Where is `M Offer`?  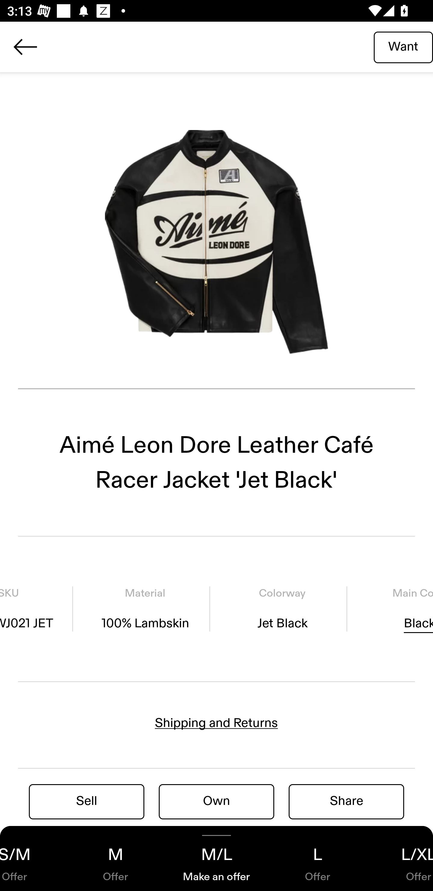 M Offer is located at coordinates (115, 858).